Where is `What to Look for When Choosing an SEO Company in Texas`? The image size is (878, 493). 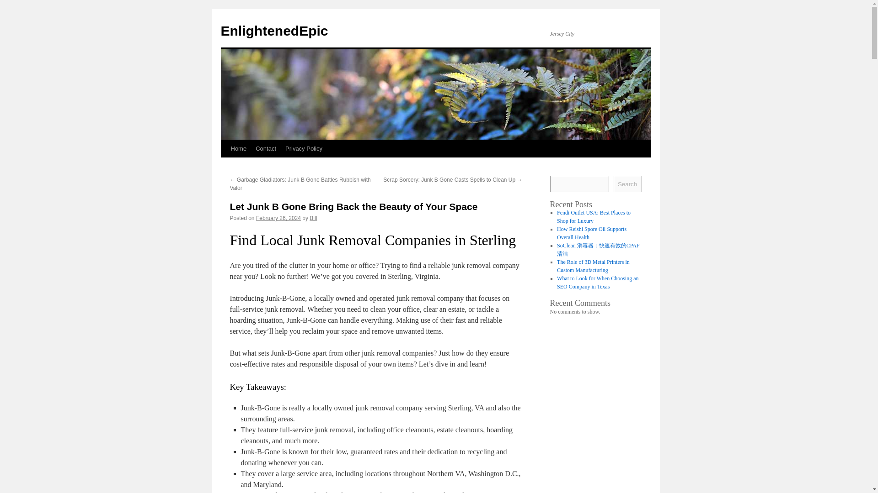 What to Look for When Choosing an SEO Company in Texas is located at coordinates (597, 282).